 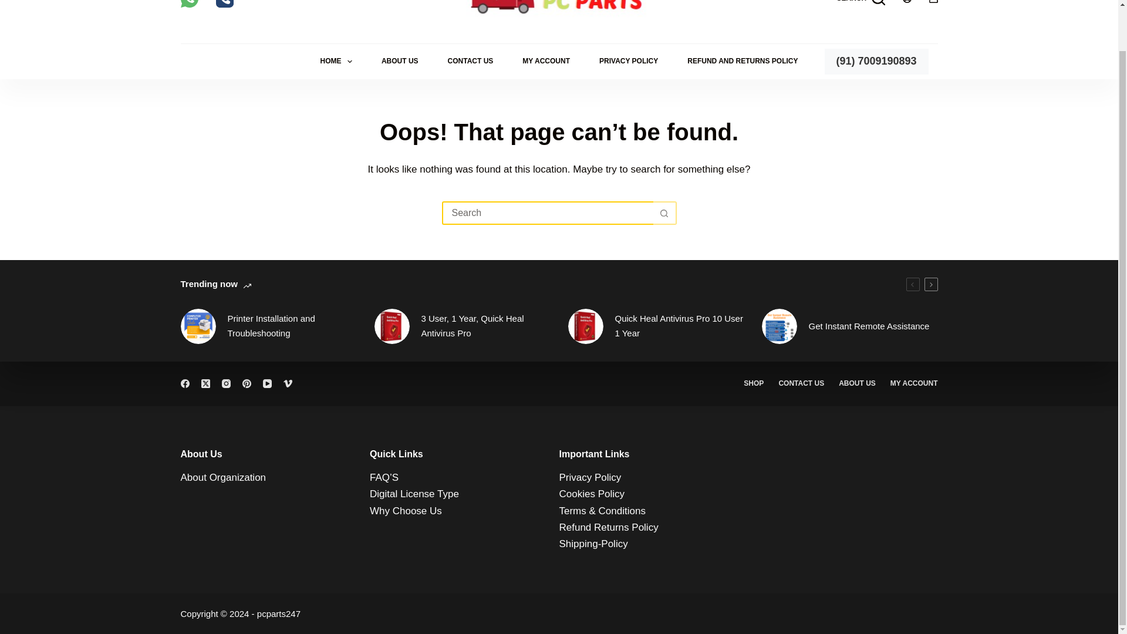 What do you see at coordinates (336, 61) in the screenshot?
I see `HOME` at bounding box center [336, 61].